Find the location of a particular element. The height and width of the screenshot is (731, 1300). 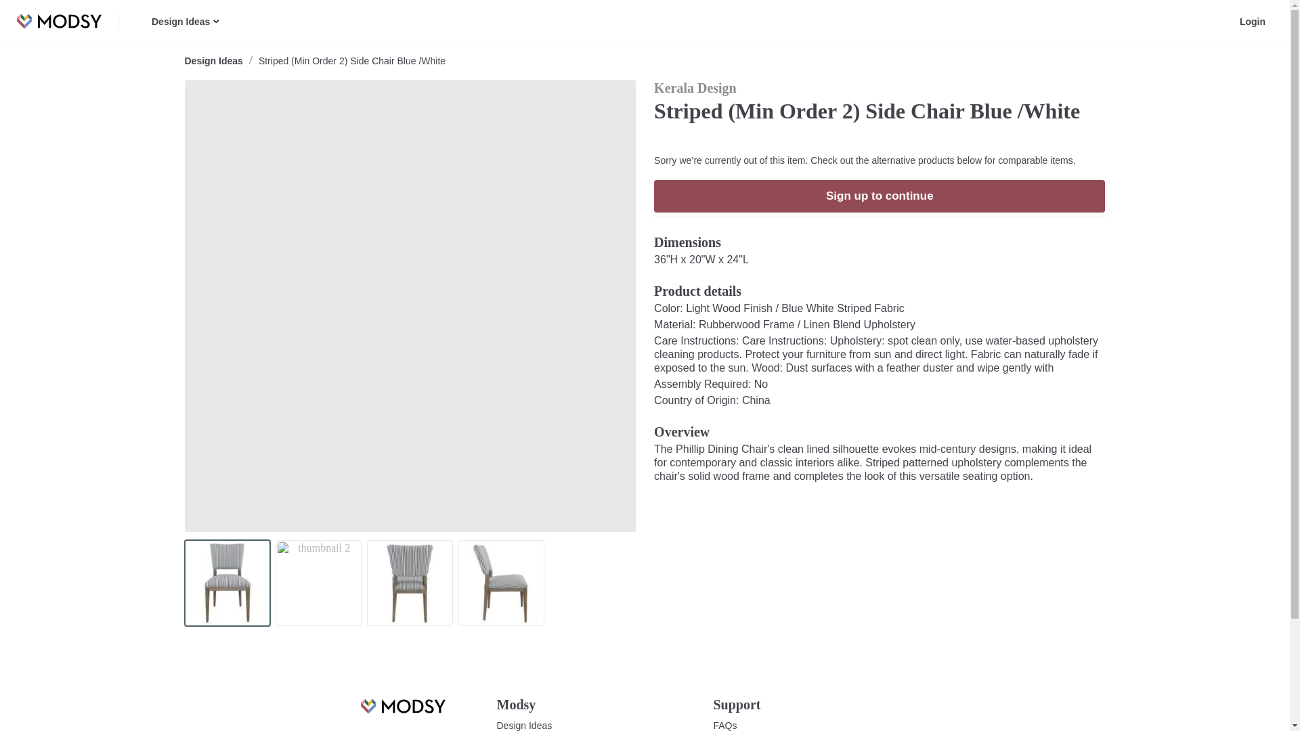

Design Ideas is located at coordinates (213, 61).